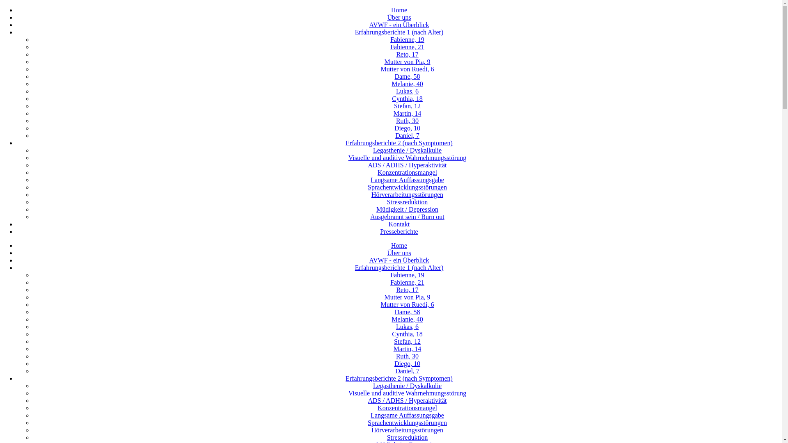  What do you see at coordinates (408, 349) in the screenshot?
I see `Martin, 14` at bounding box center [408, 349].